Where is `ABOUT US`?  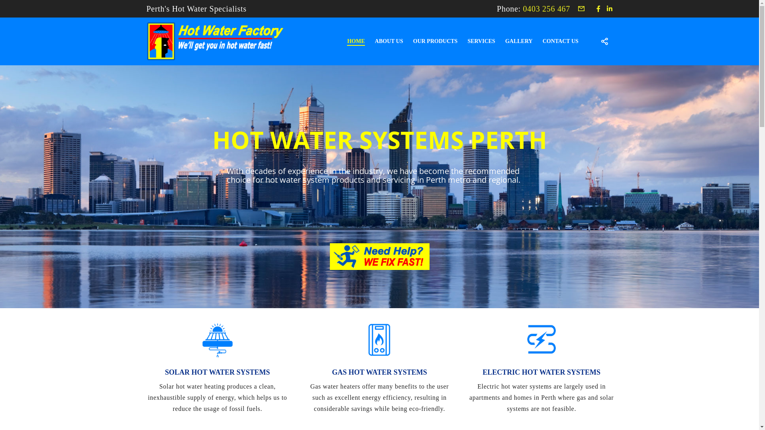 ABOUT US is located at coordinates (384, 41).